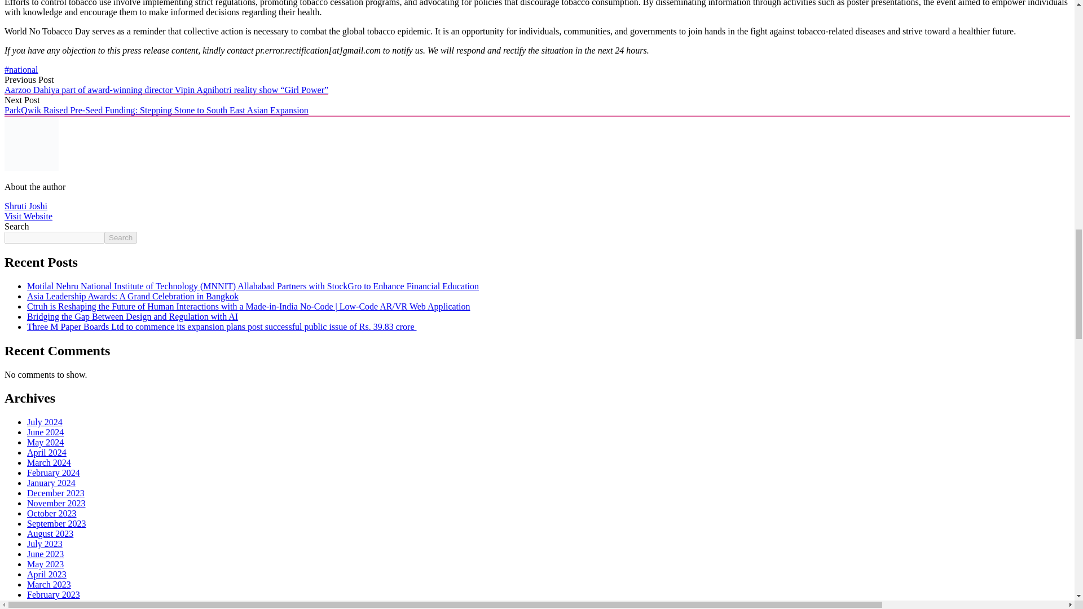  Describe the element at coordinates (49, 462) in the screenshot. I see `March 2024` at that location.